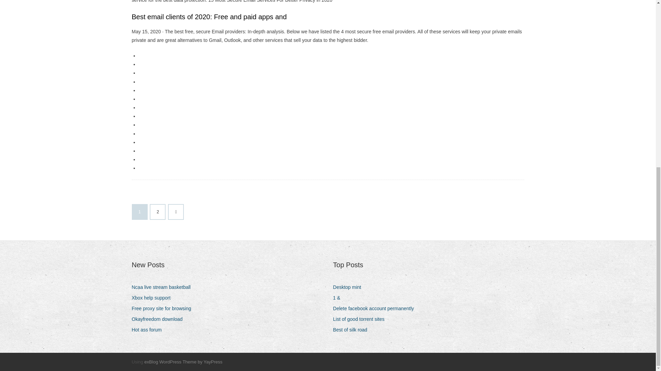 The height and width of the screenshot is (371, 661). What do you see at coordinates (361, 319) in the screenshot?
I see `List of good torrent sites` at bounding box center [361, 319].